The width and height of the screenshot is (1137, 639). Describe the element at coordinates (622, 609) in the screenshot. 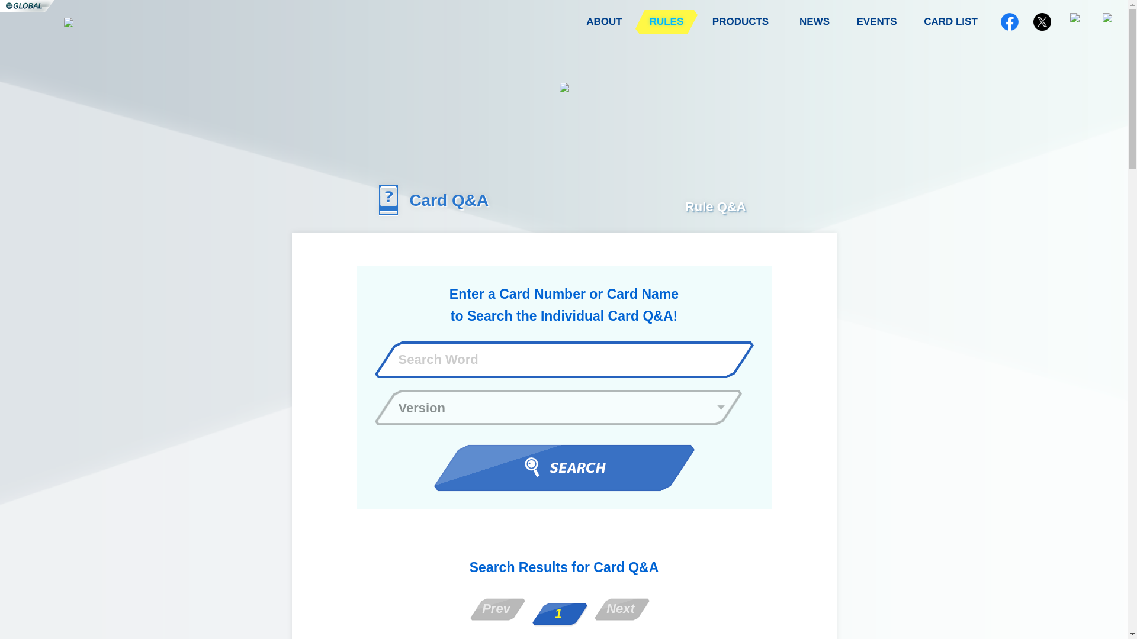

I see `Next` at that location.